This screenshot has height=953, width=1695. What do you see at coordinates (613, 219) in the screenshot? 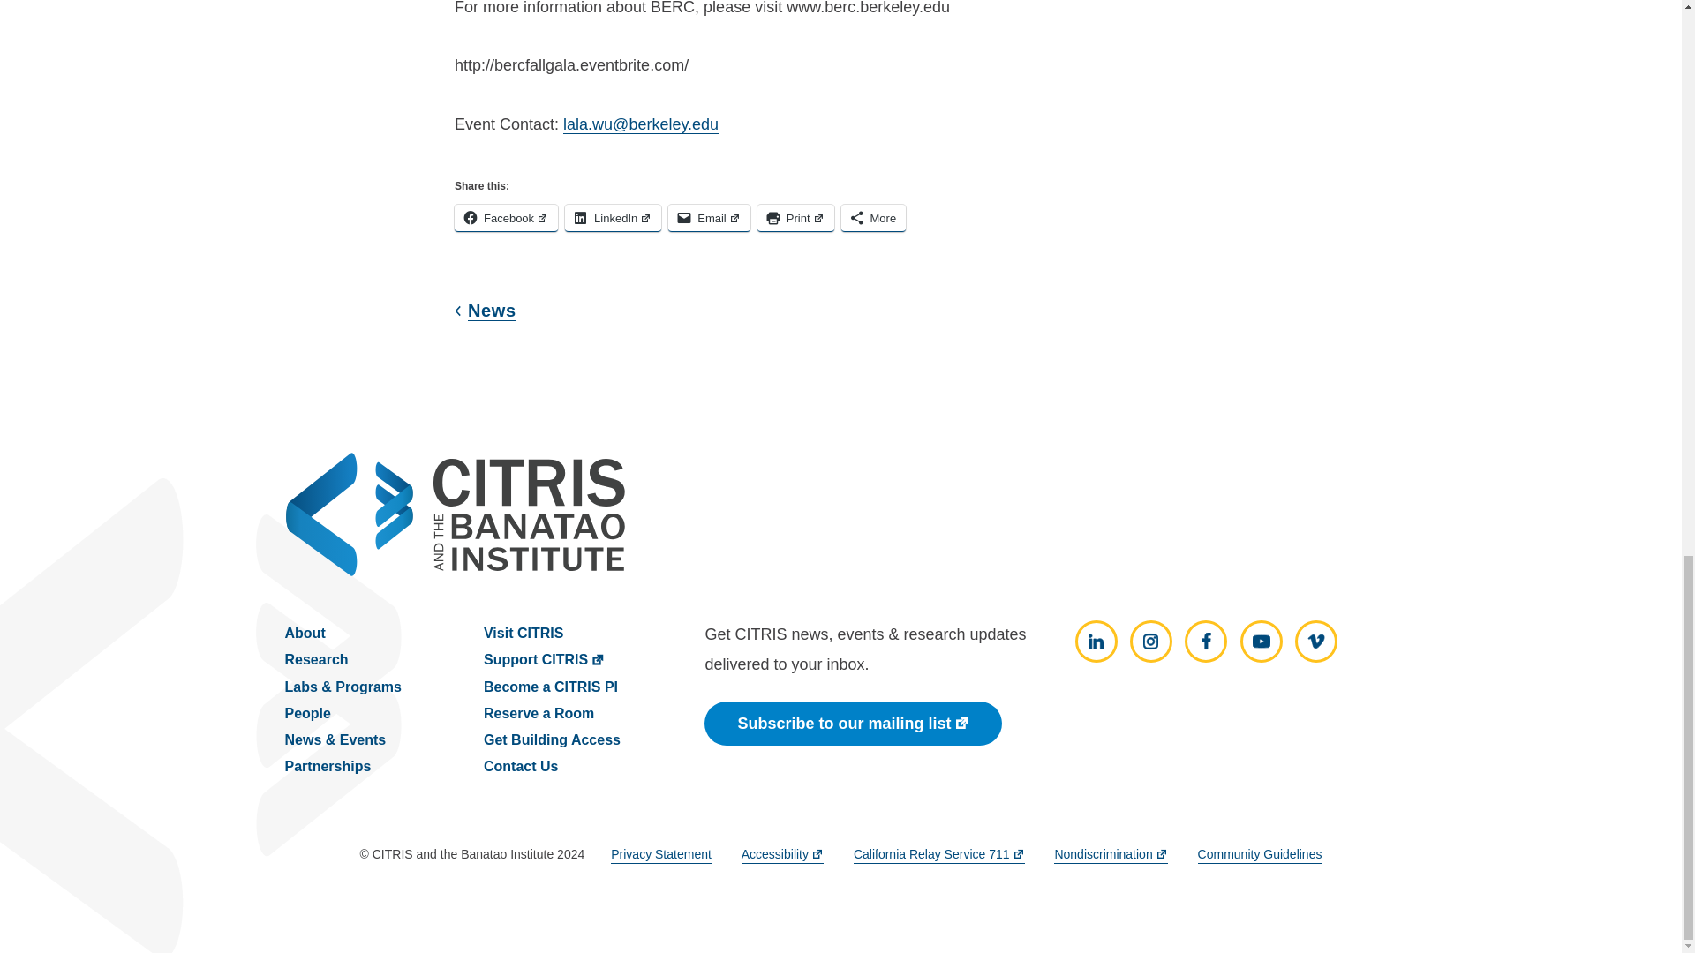
I see `Click to share on LinkedIn` at bounding box center [613, 219].